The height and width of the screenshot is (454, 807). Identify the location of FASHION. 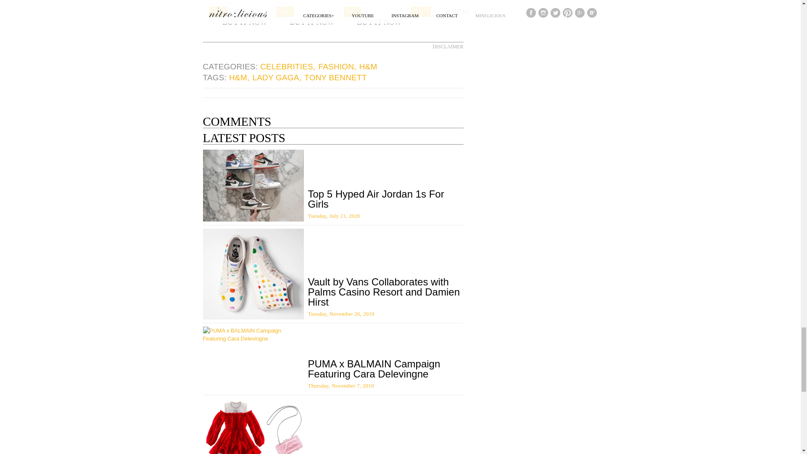
(338, 66).